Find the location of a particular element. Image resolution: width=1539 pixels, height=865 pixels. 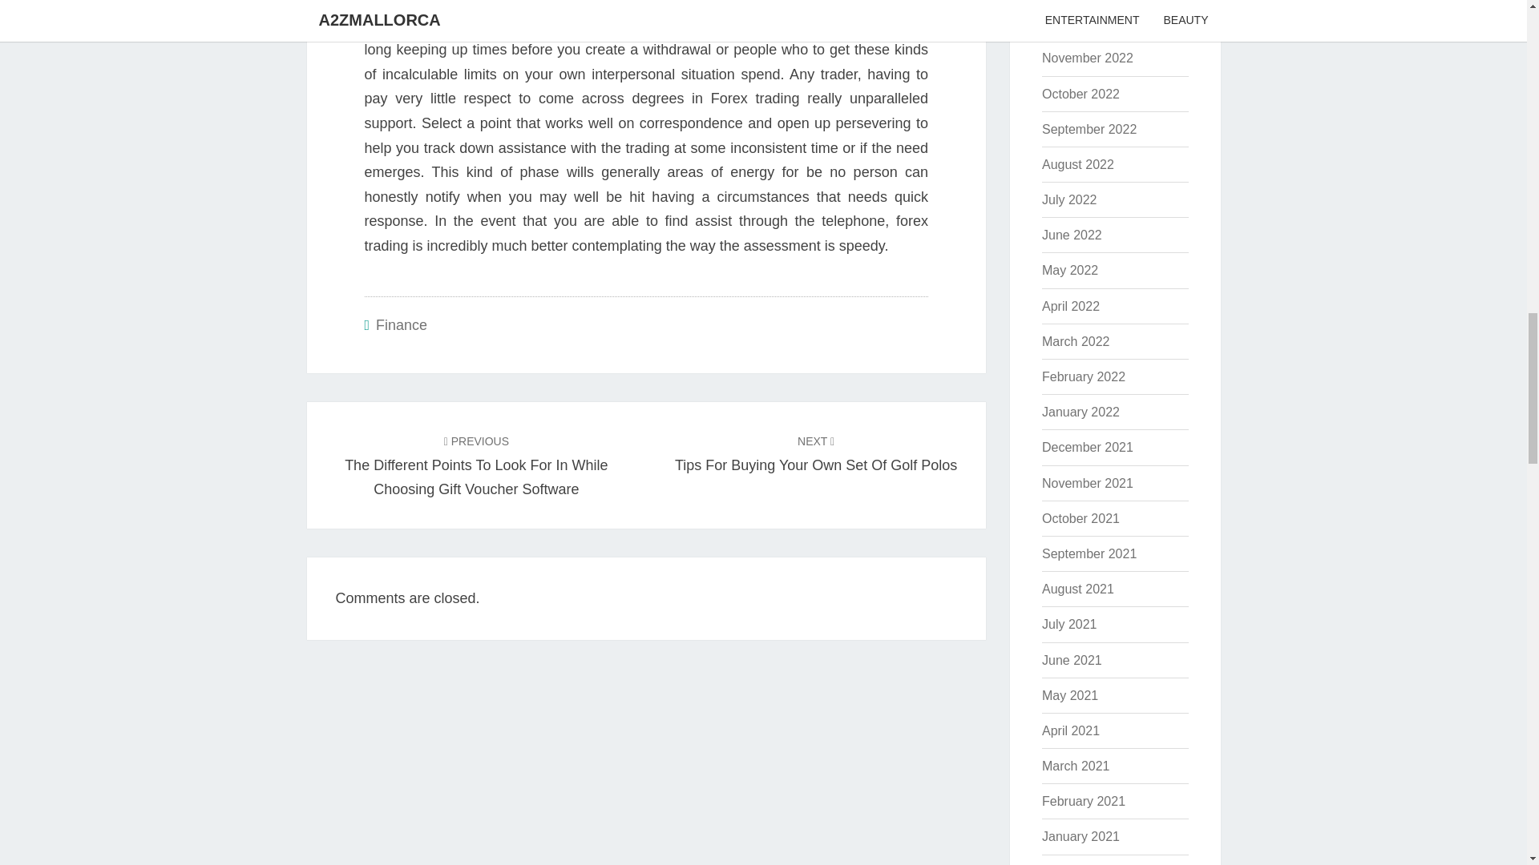

September 2022 is located at coordinates (816, 453).